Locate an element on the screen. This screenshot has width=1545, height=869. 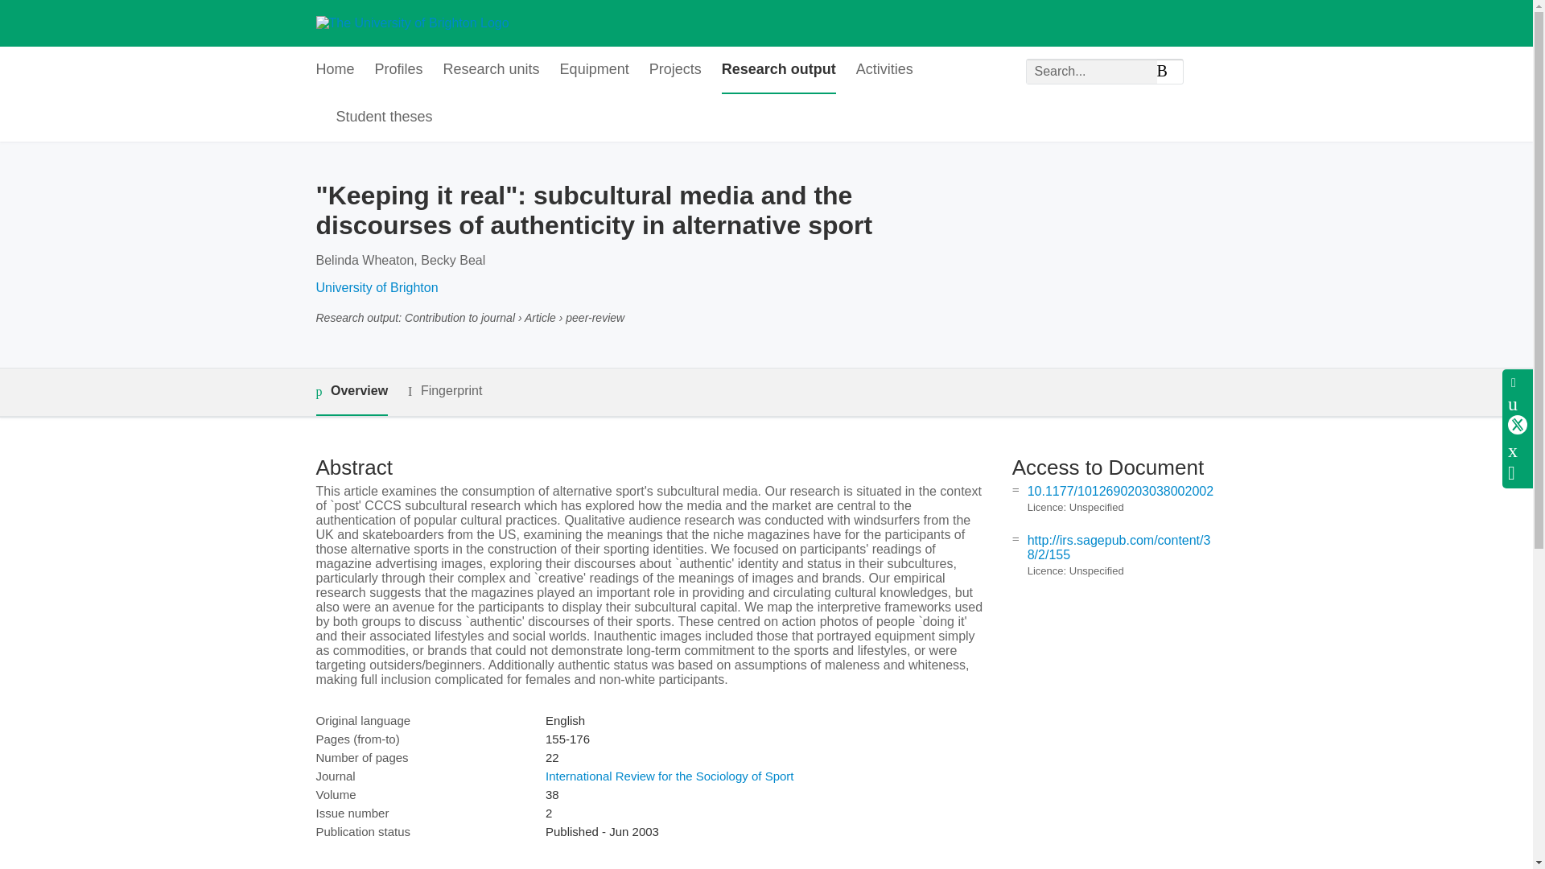
Research units is located at coordinates (491, 70).